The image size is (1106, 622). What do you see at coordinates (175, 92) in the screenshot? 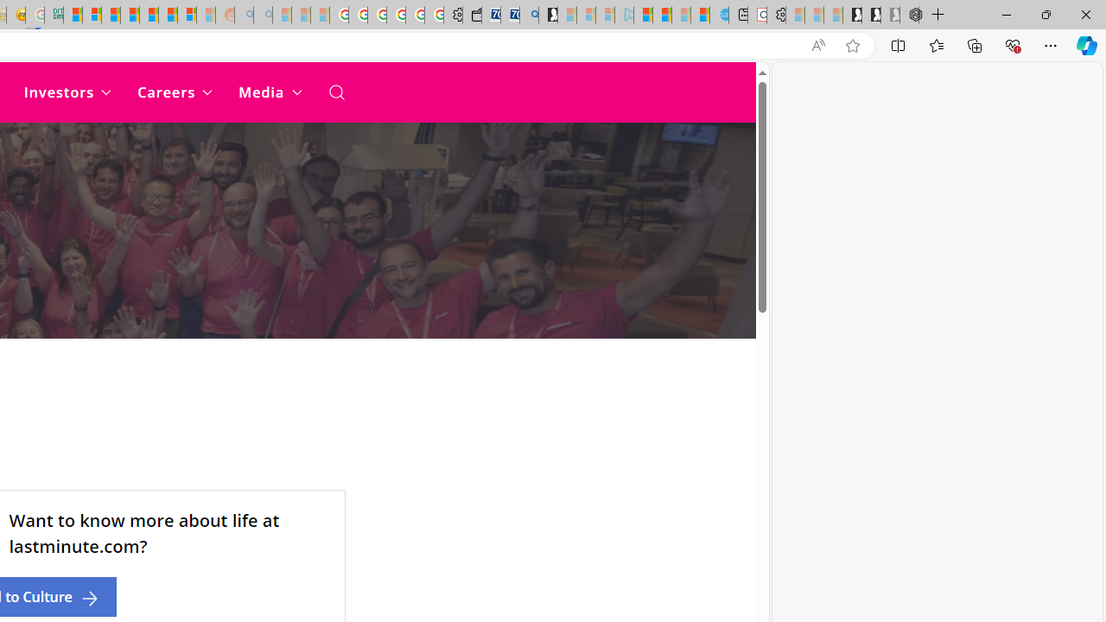
I see `Careers` at bounding box center [175, 92].